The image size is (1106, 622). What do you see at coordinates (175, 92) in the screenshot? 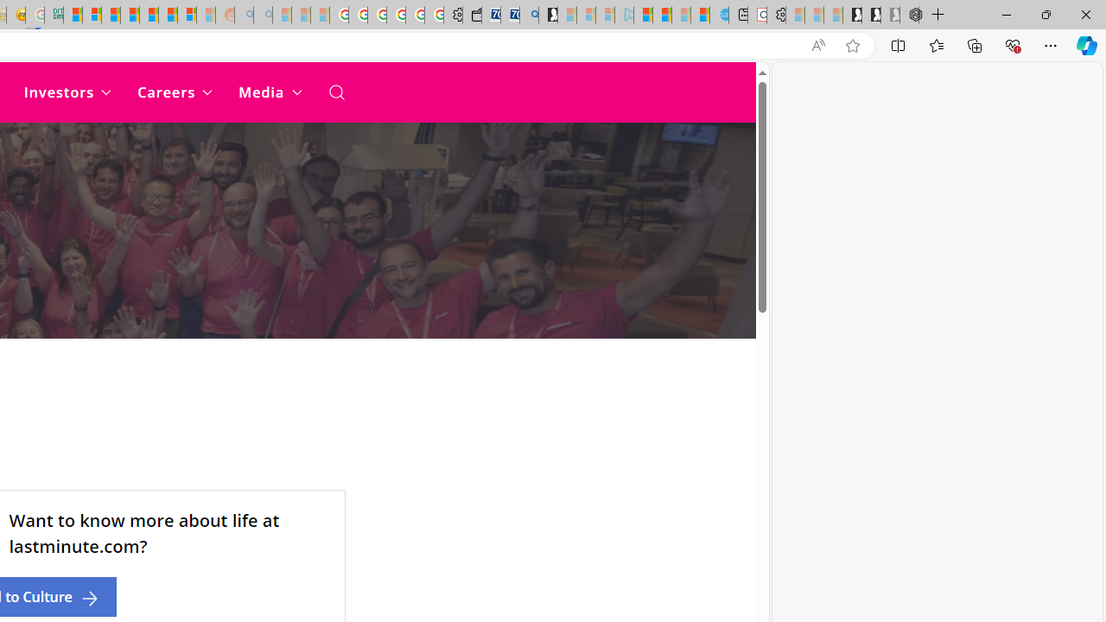
I see `Careers` at bounding box center [175, 92].